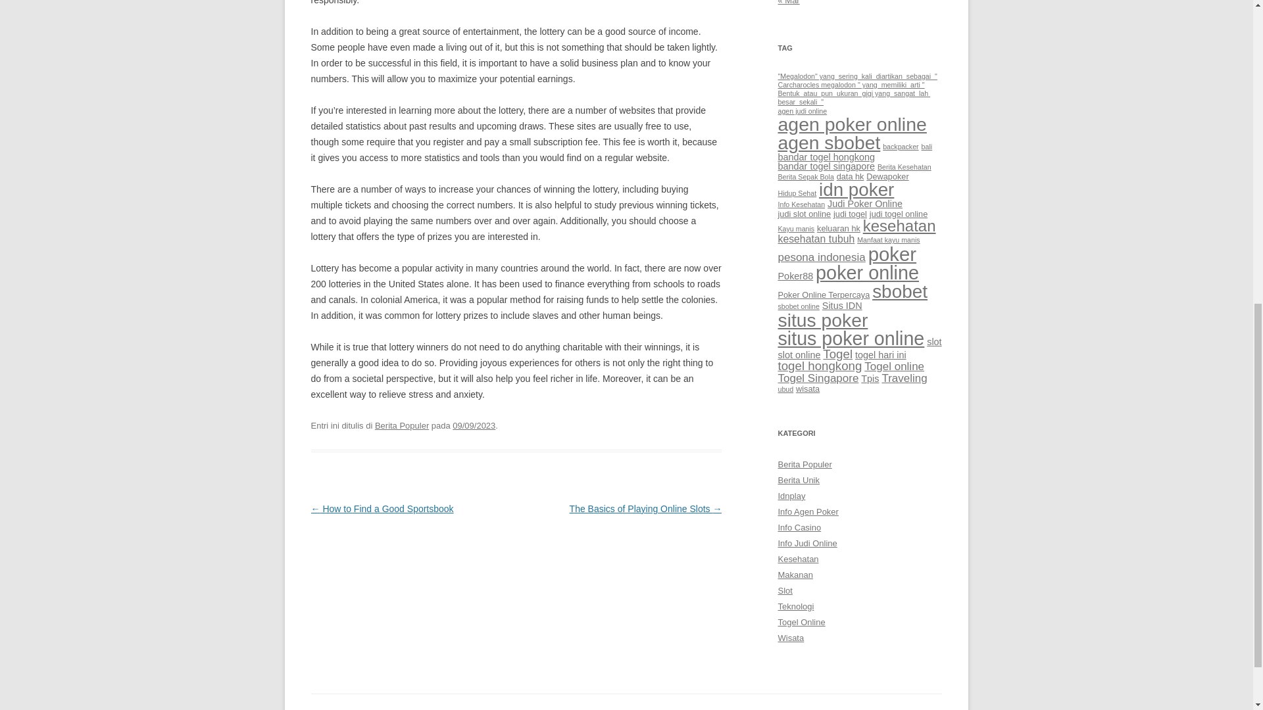 The height and width of the screenshot is (710, 1263). What do you see at coordinates (804, 213) in the screenshot?
I see `judi slot online` at bounding box center [804, 213].